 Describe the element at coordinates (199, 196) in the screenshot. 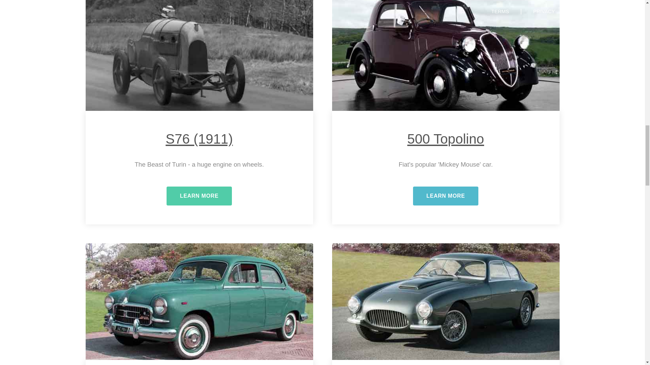

I see `LEARN MORE` at that location.